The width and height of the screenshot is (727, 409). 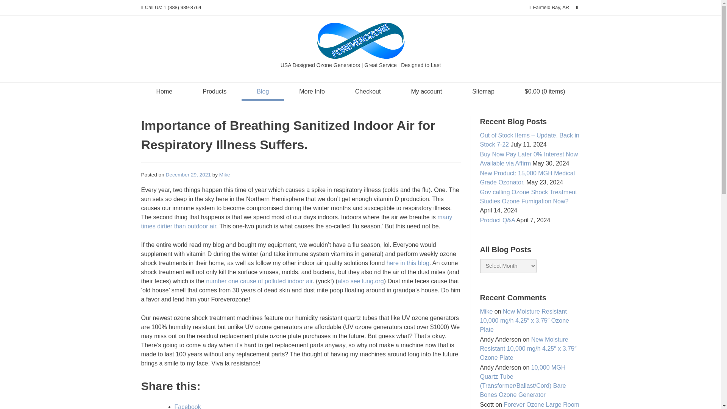 What do you see at coordinates (13, 5) in the screenshot?
I see `Search` at bounding box center [13, 5].